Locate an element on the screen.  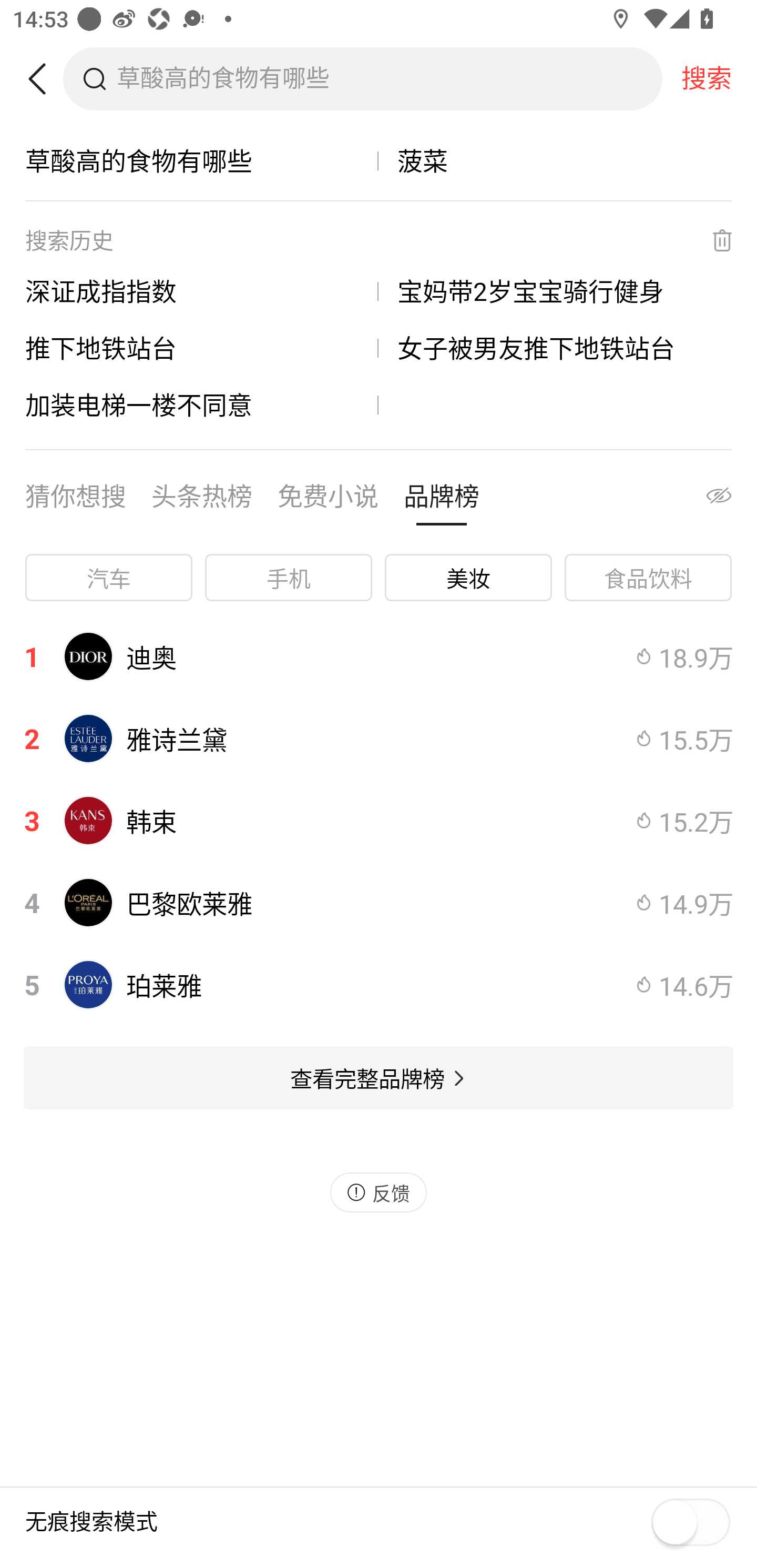
食品饮料,按钮 is located at coordinates (648, 578).